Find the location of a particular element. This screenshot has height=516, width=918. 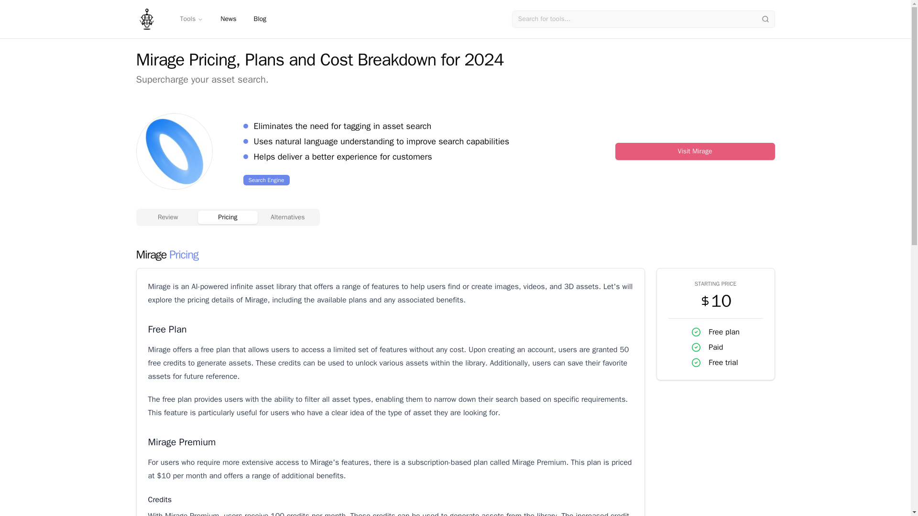

News is located at coordinates (229, 19).